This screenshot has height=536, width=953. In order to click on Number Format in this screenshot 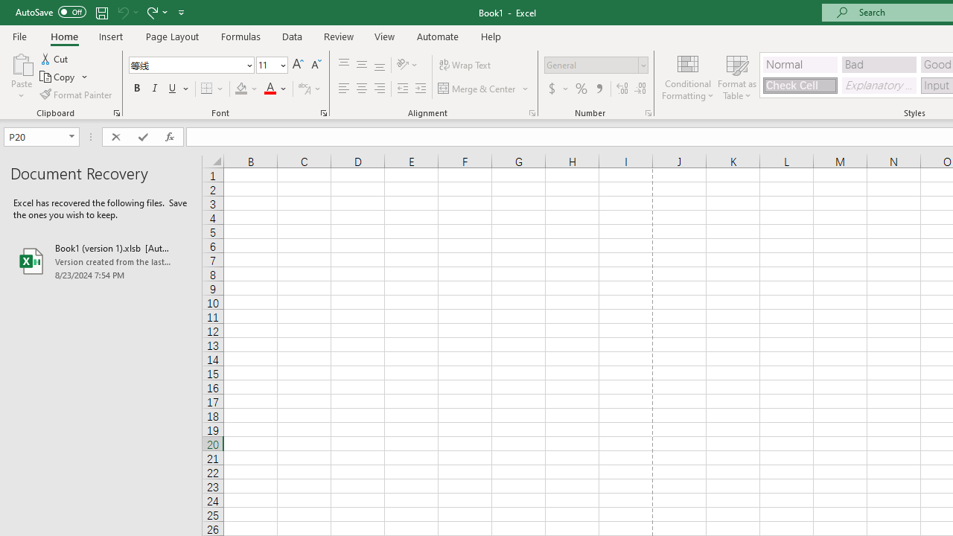, I will do `click(591, 65)`.